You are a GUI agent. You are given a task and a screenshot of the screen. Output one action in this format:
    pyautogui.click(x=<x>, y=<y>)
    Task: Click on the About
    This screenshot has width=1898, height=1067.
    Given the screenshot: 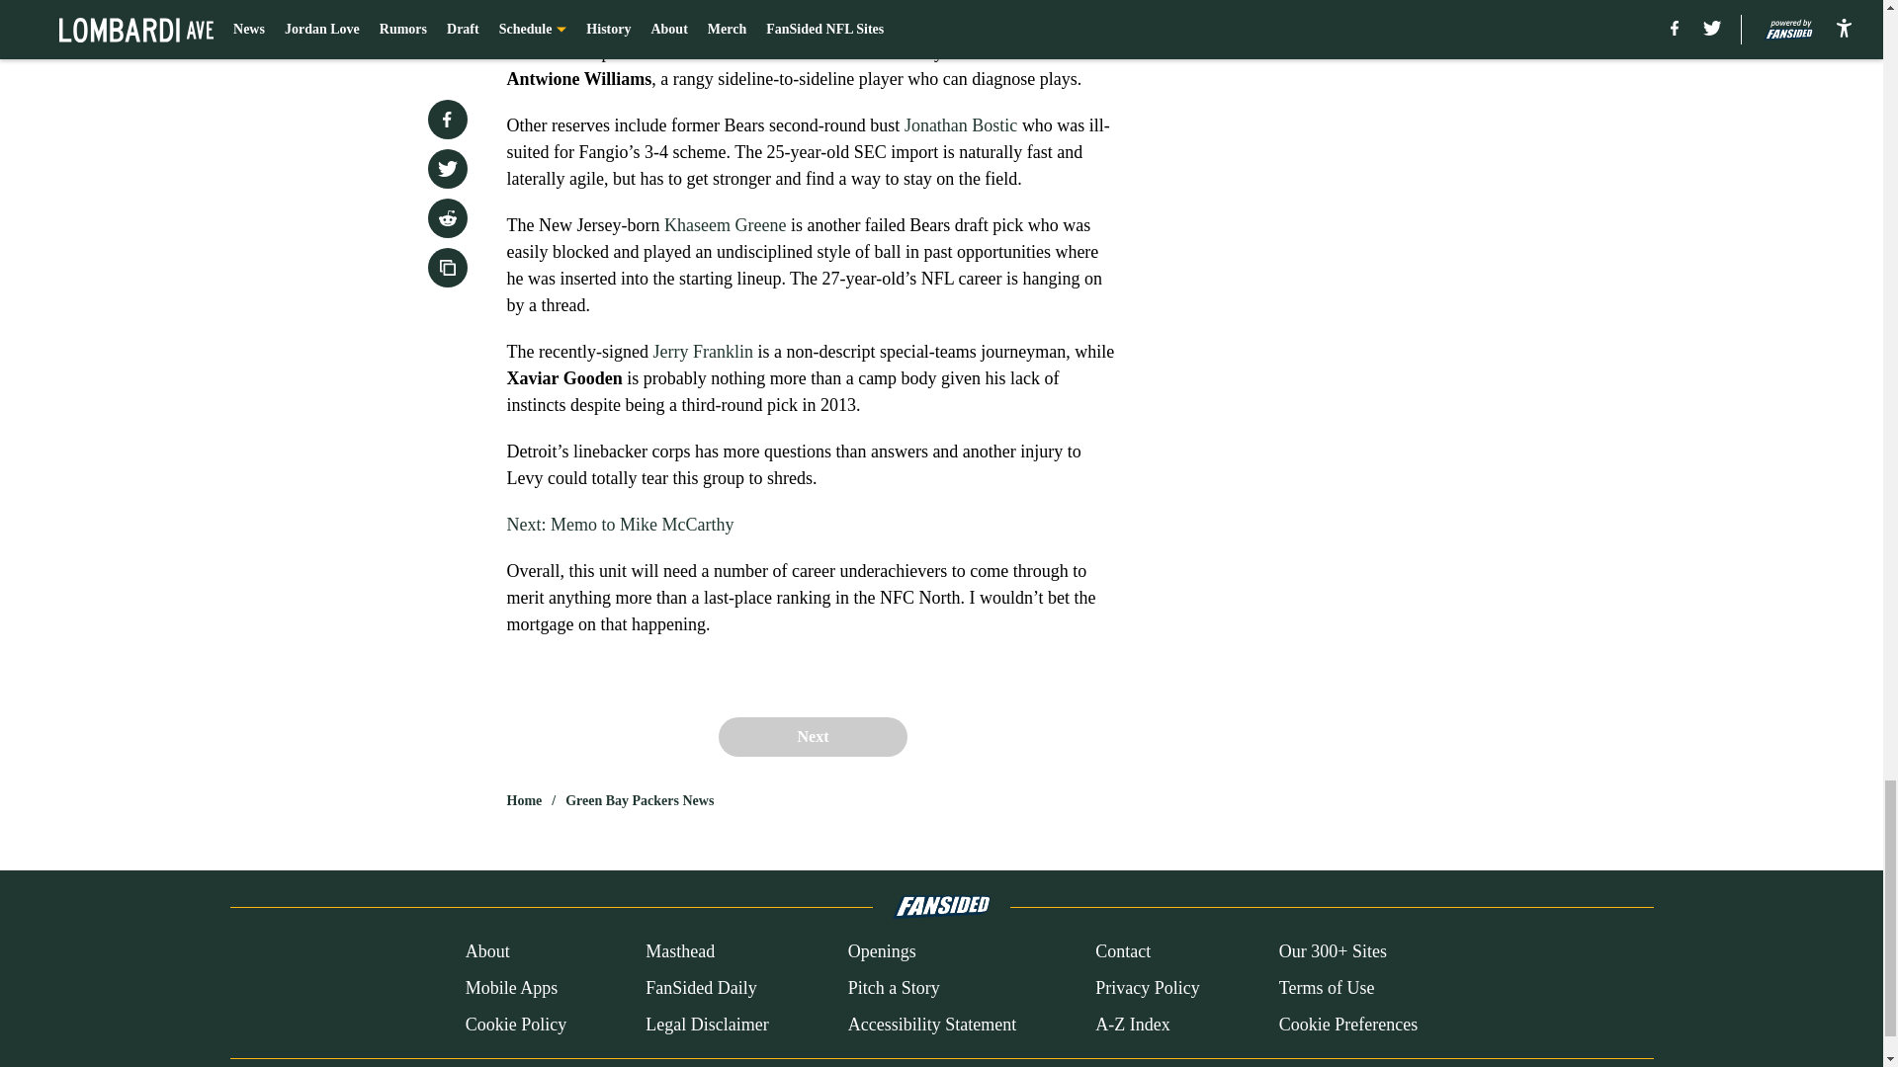 What is the action you would take?
    pyautogui.click(x=487, y=952)
    